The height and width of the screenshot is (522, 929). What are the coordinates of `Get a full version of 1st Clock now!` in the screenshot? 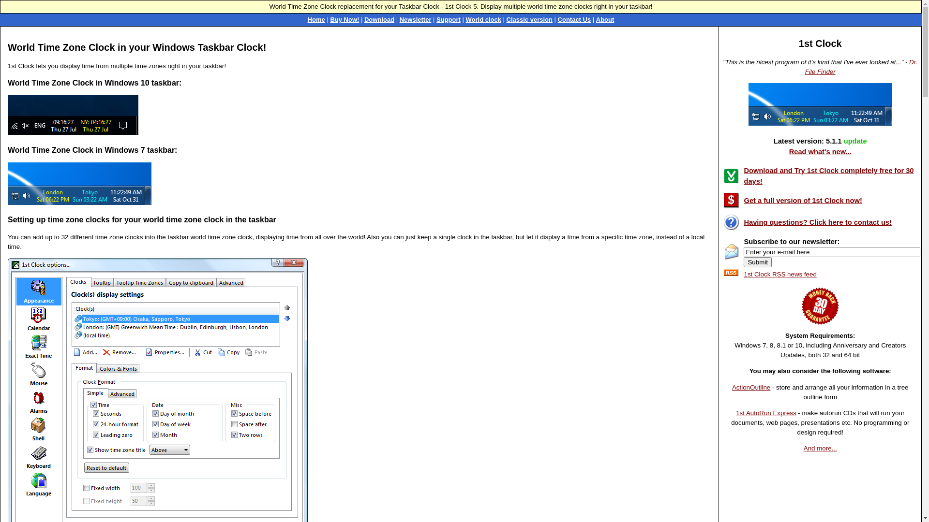 It's located at (803, 201).